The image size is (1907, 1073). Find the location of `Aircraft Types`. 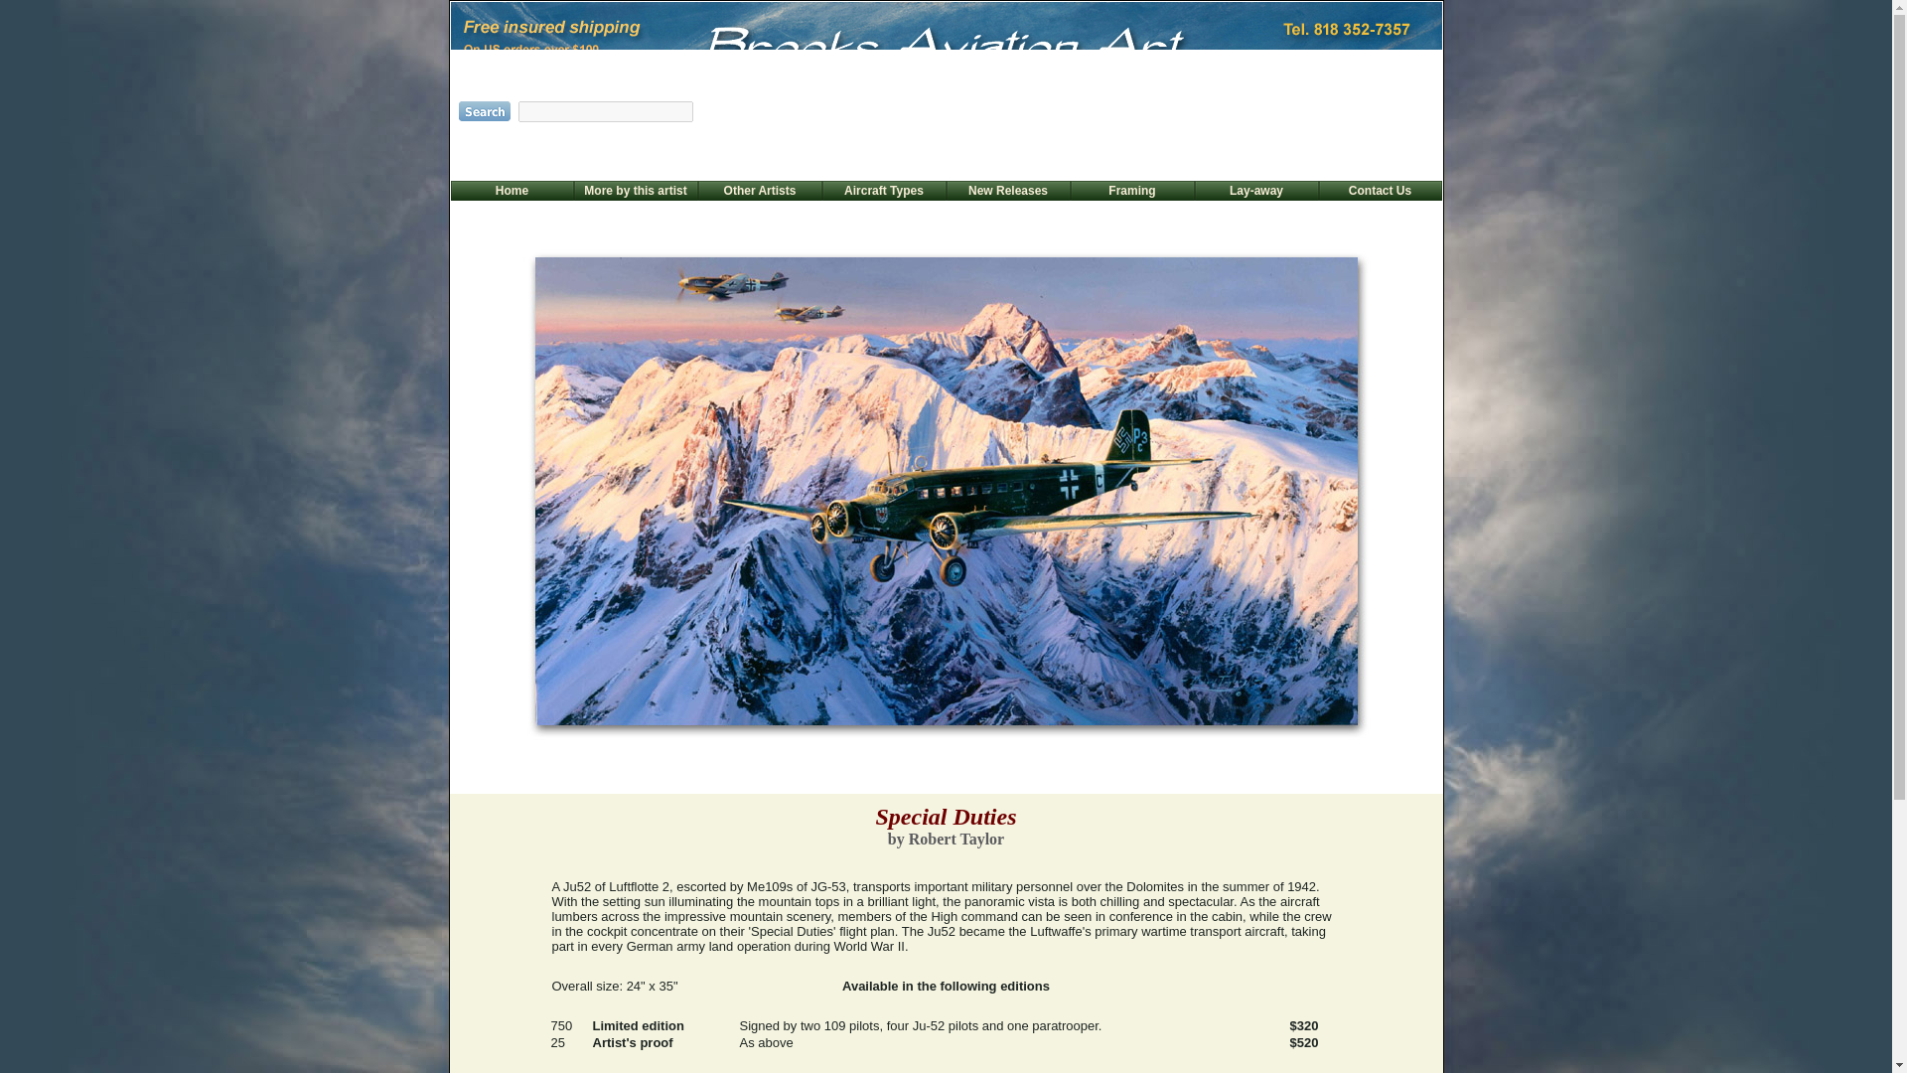

Aircraft Types is located at coordinates (884, 190).